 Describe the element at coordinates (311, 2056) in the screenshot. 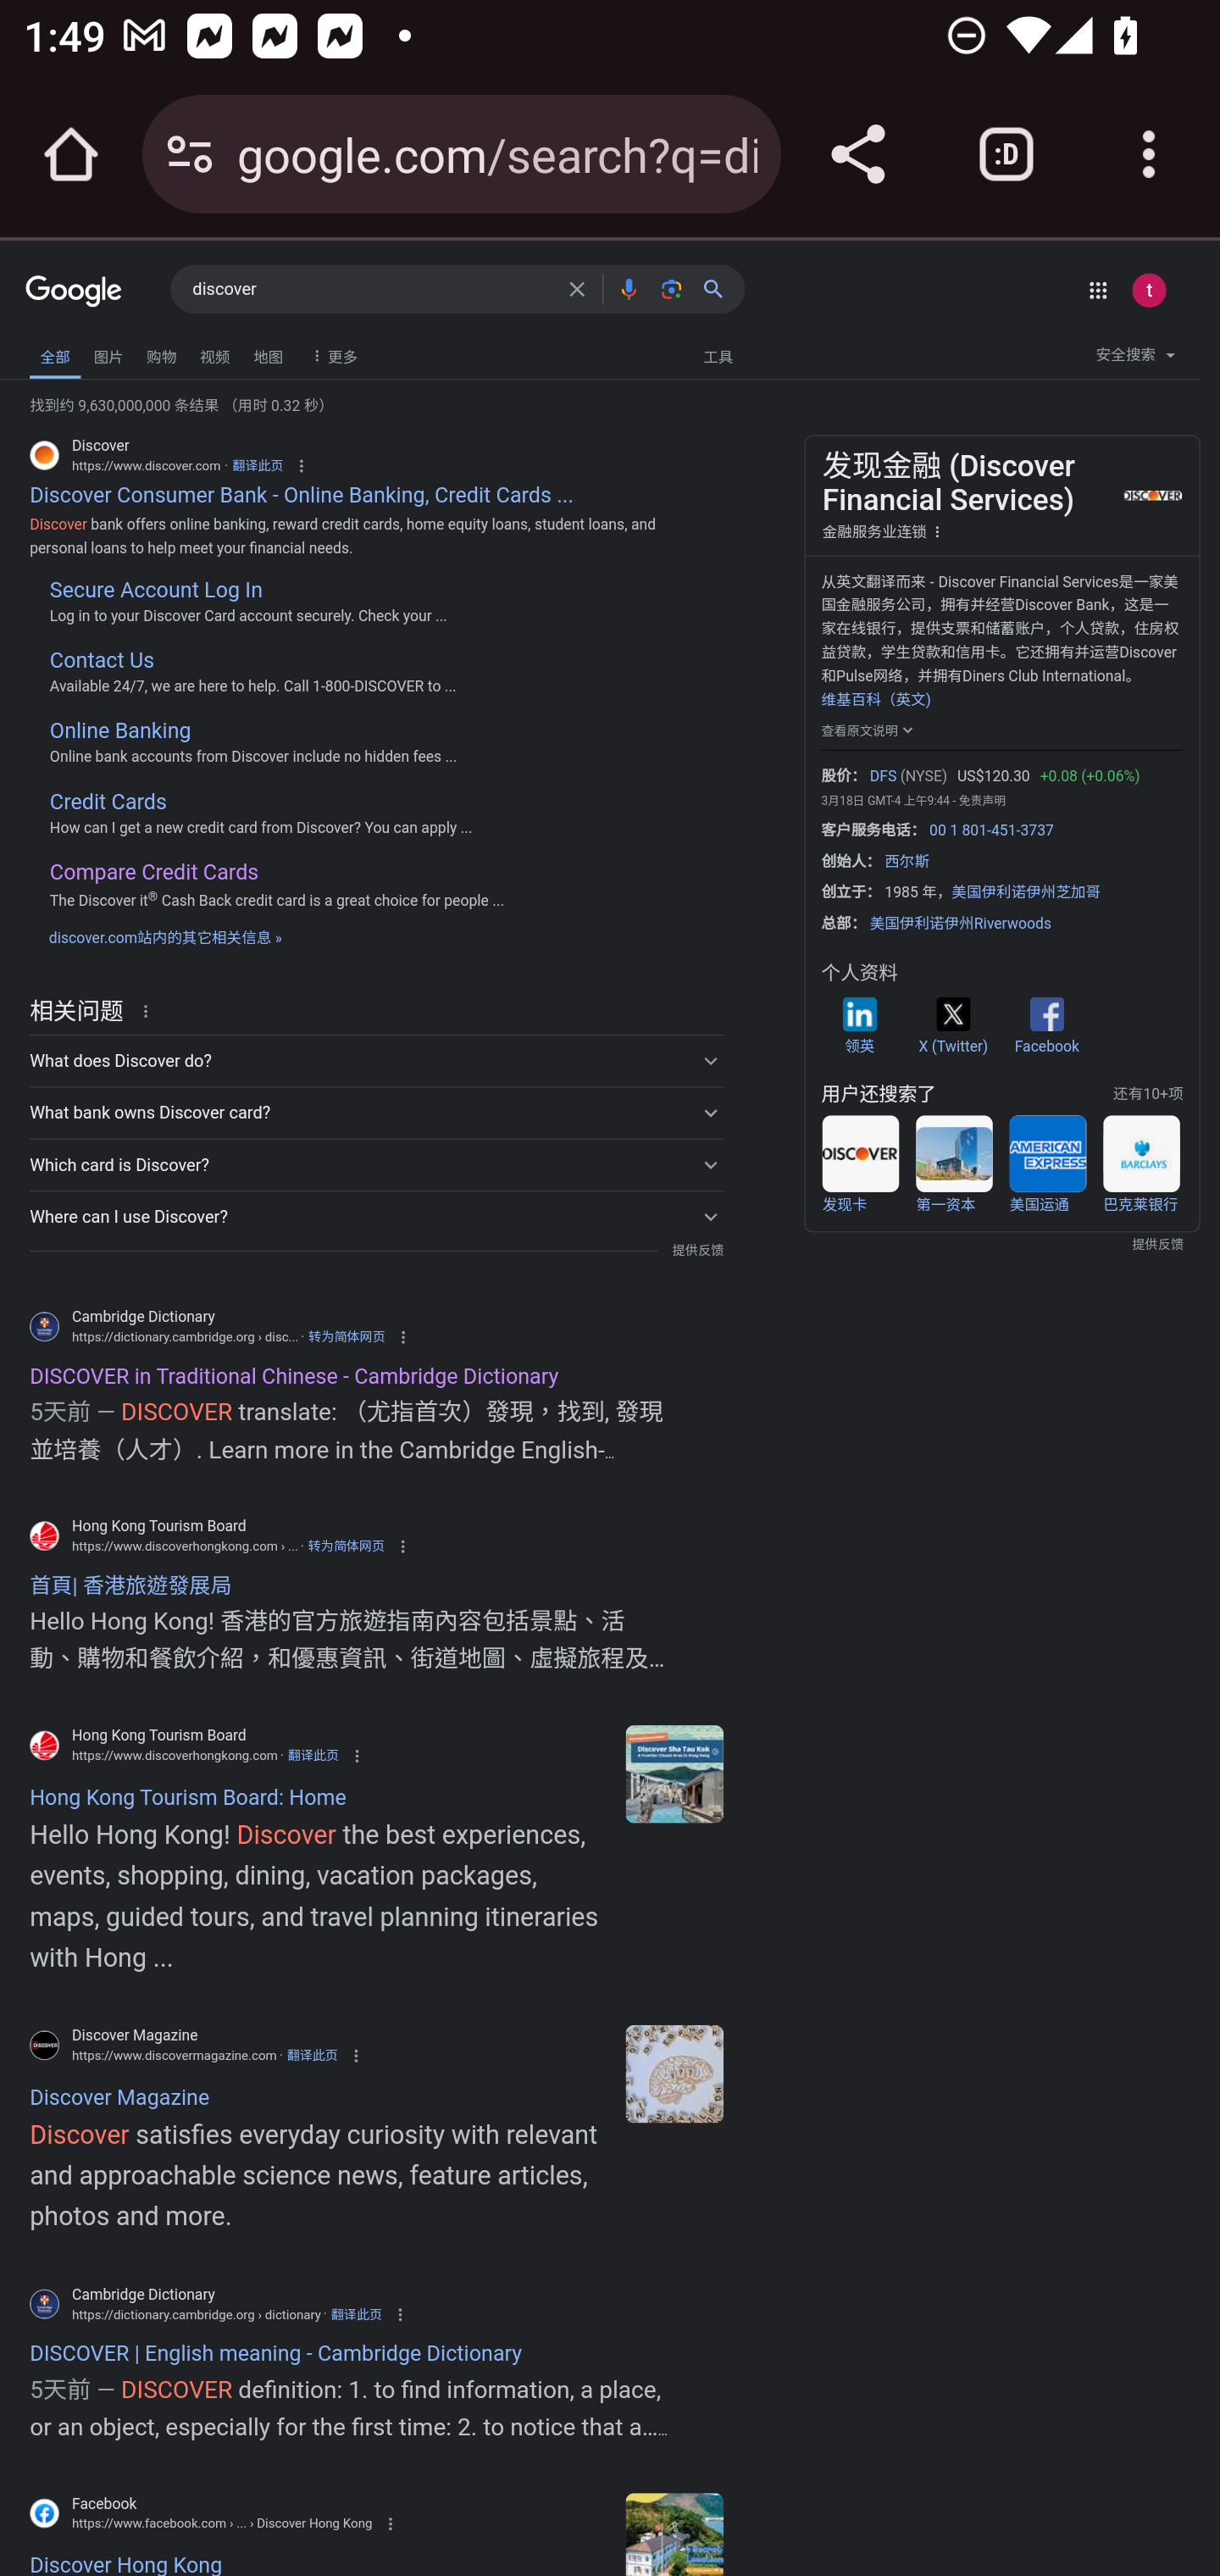

I see `翻译此页` at that location.